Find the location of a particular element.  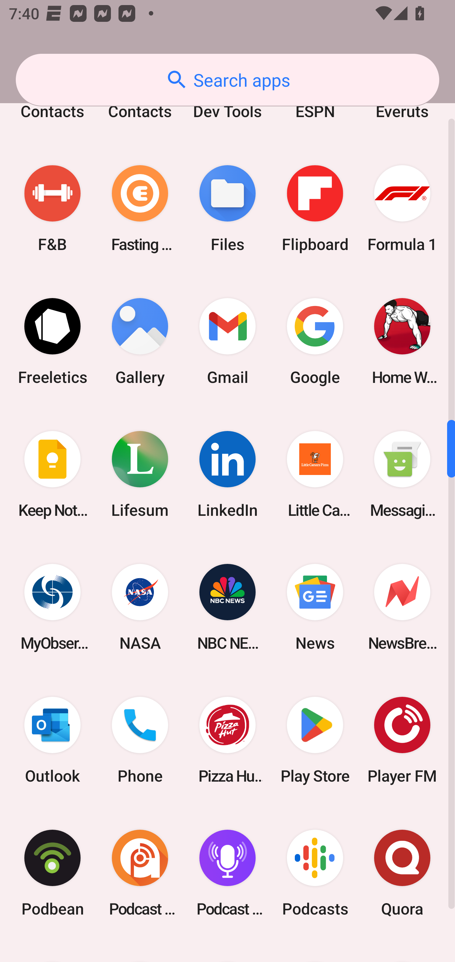

Podcast Addict is located at coordinates (140, 873).